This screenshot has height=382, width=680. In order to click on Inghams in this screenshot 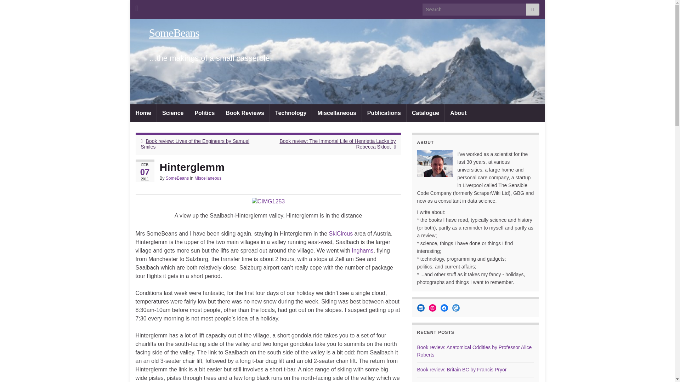, I will do `click(362, 250)`.